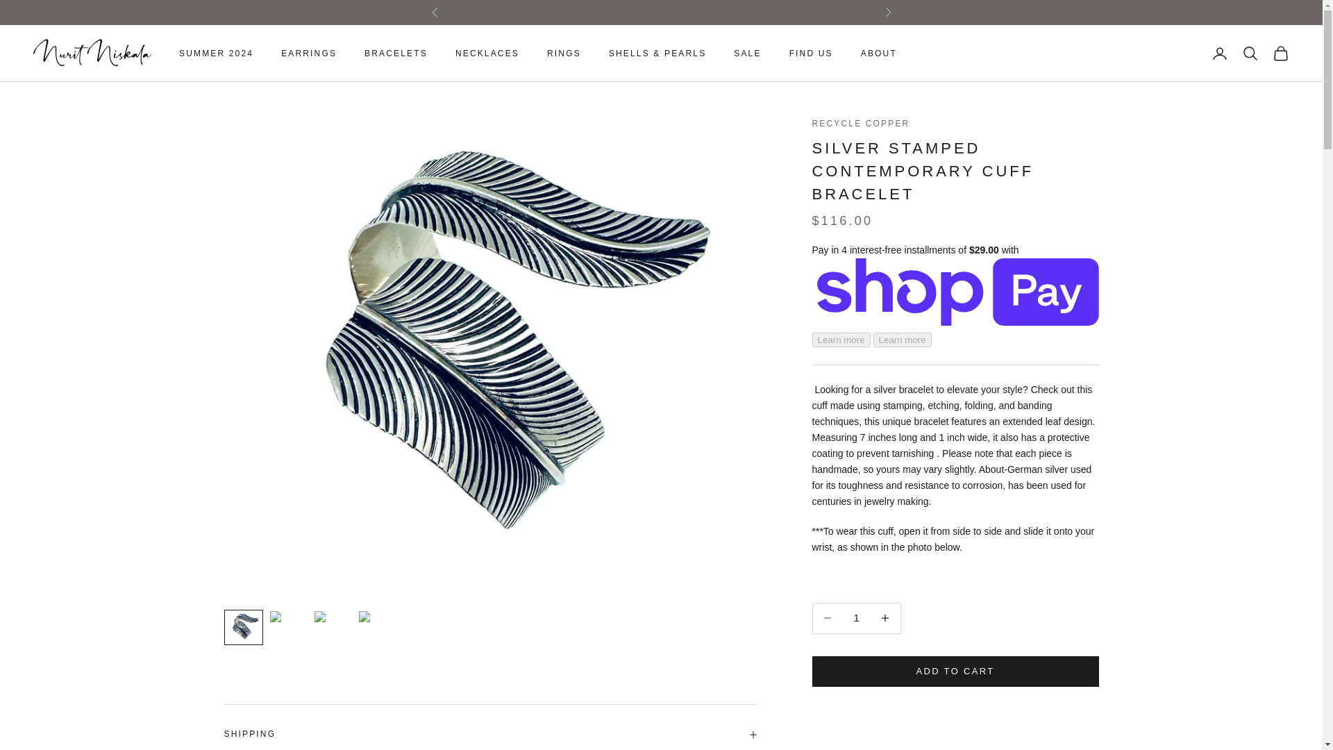 Image resolution: width=1333 pixels, height=750 pixels. Describe the element at coordinates (1250, 53) in the screenshot. I see `Open search` at that location.